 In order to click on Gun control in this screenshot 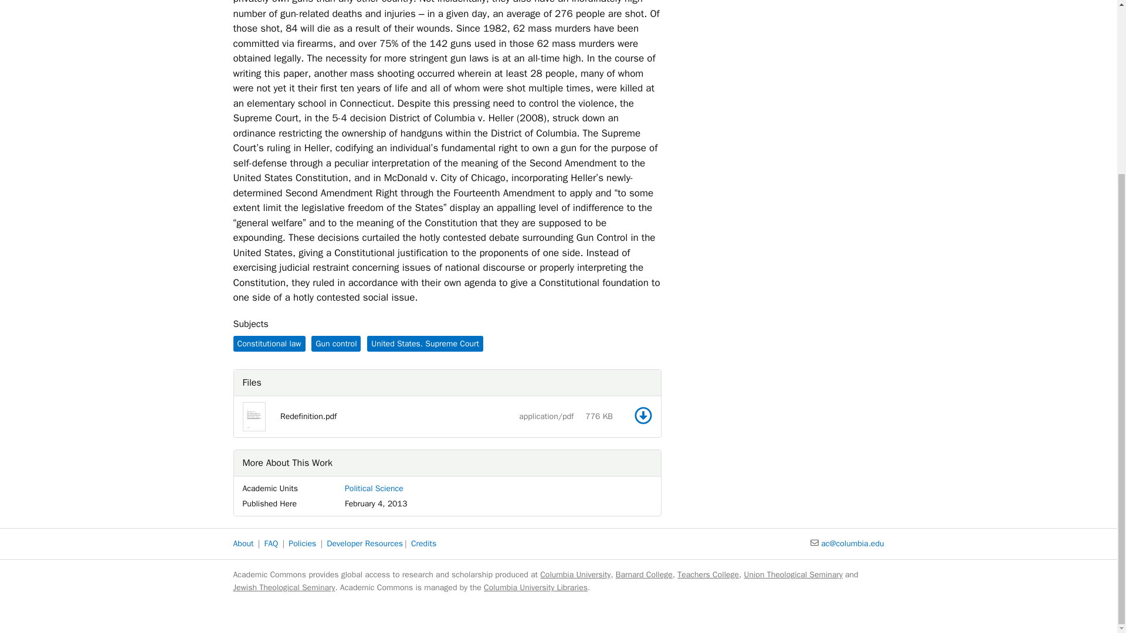, I will do `click(335, 343)`.